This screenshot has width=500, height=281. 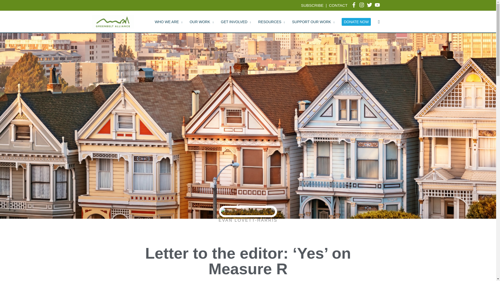 I want to click on GET INVOLVED, so click(x=236, y=22).